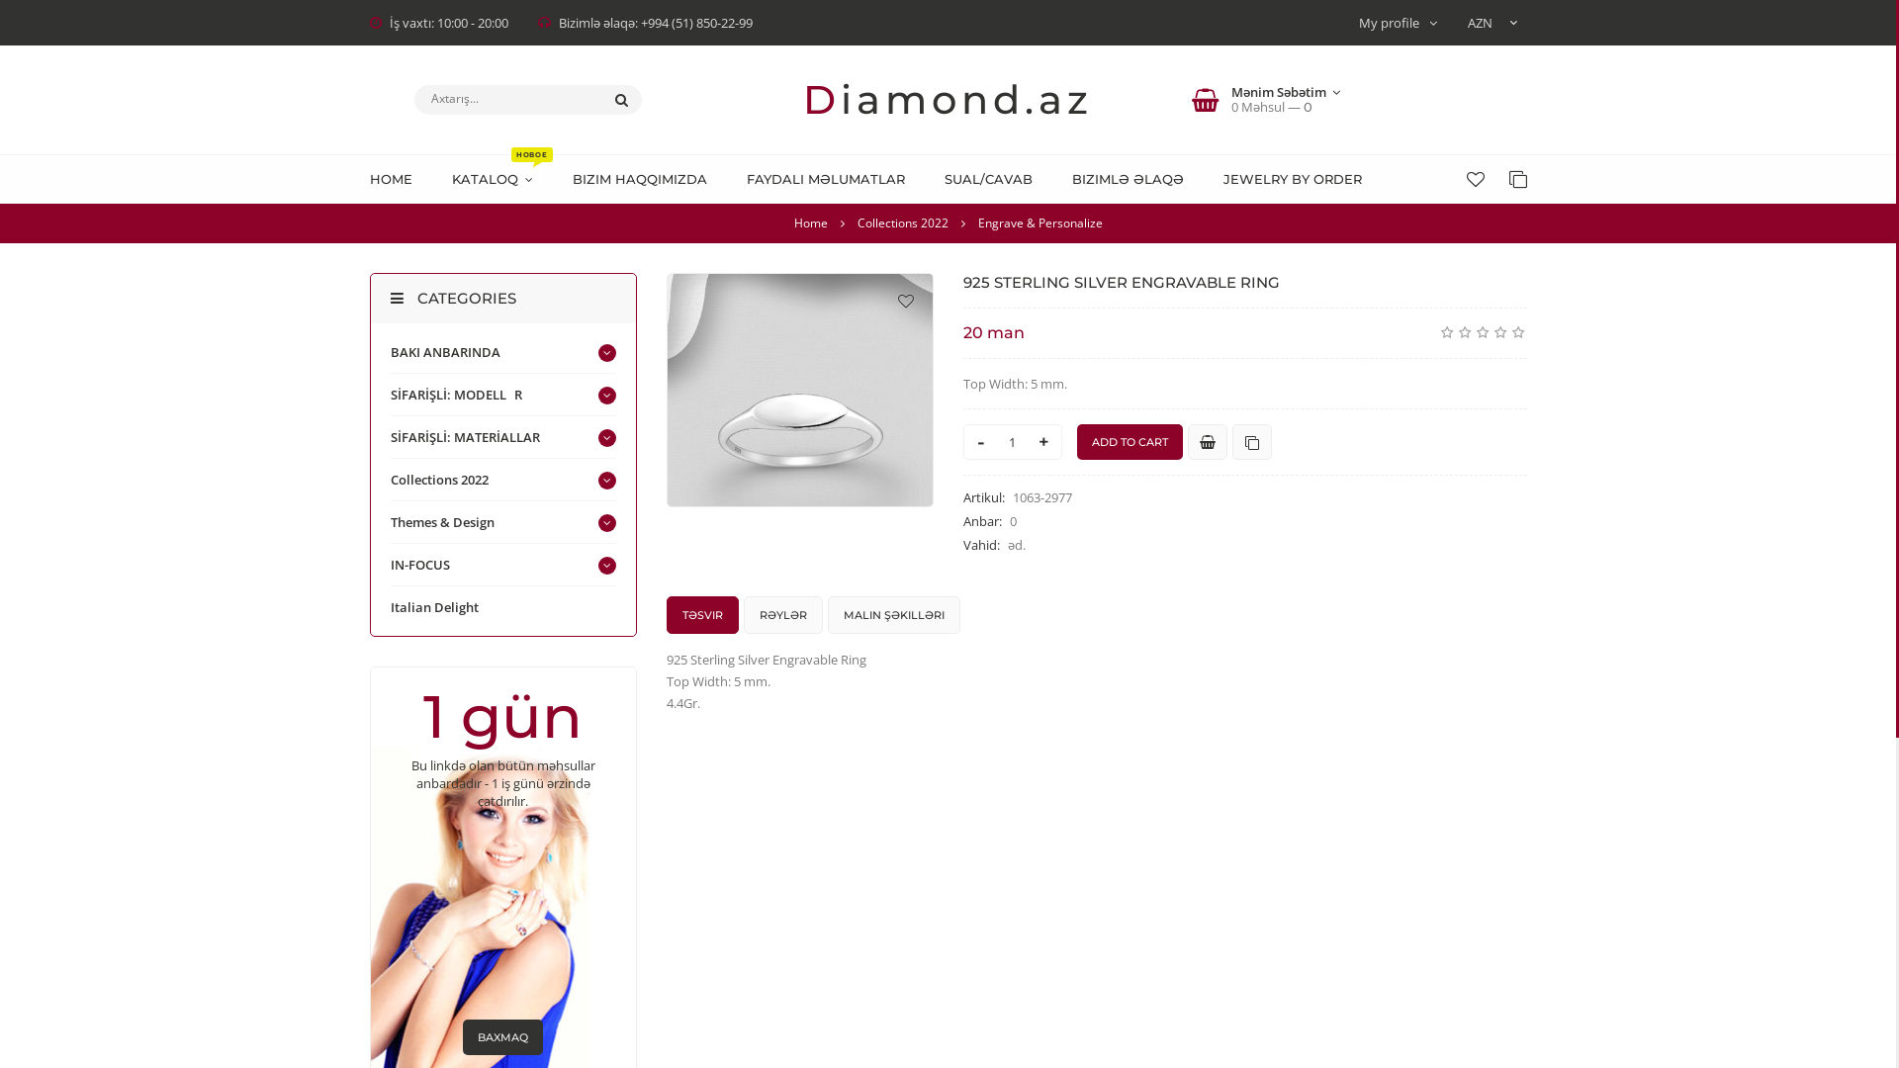 The image size is (1899, 1068). What do you see at coordinates (1518, 332) in the screenshot?
I see `5` at bounding box center [1518, 332].